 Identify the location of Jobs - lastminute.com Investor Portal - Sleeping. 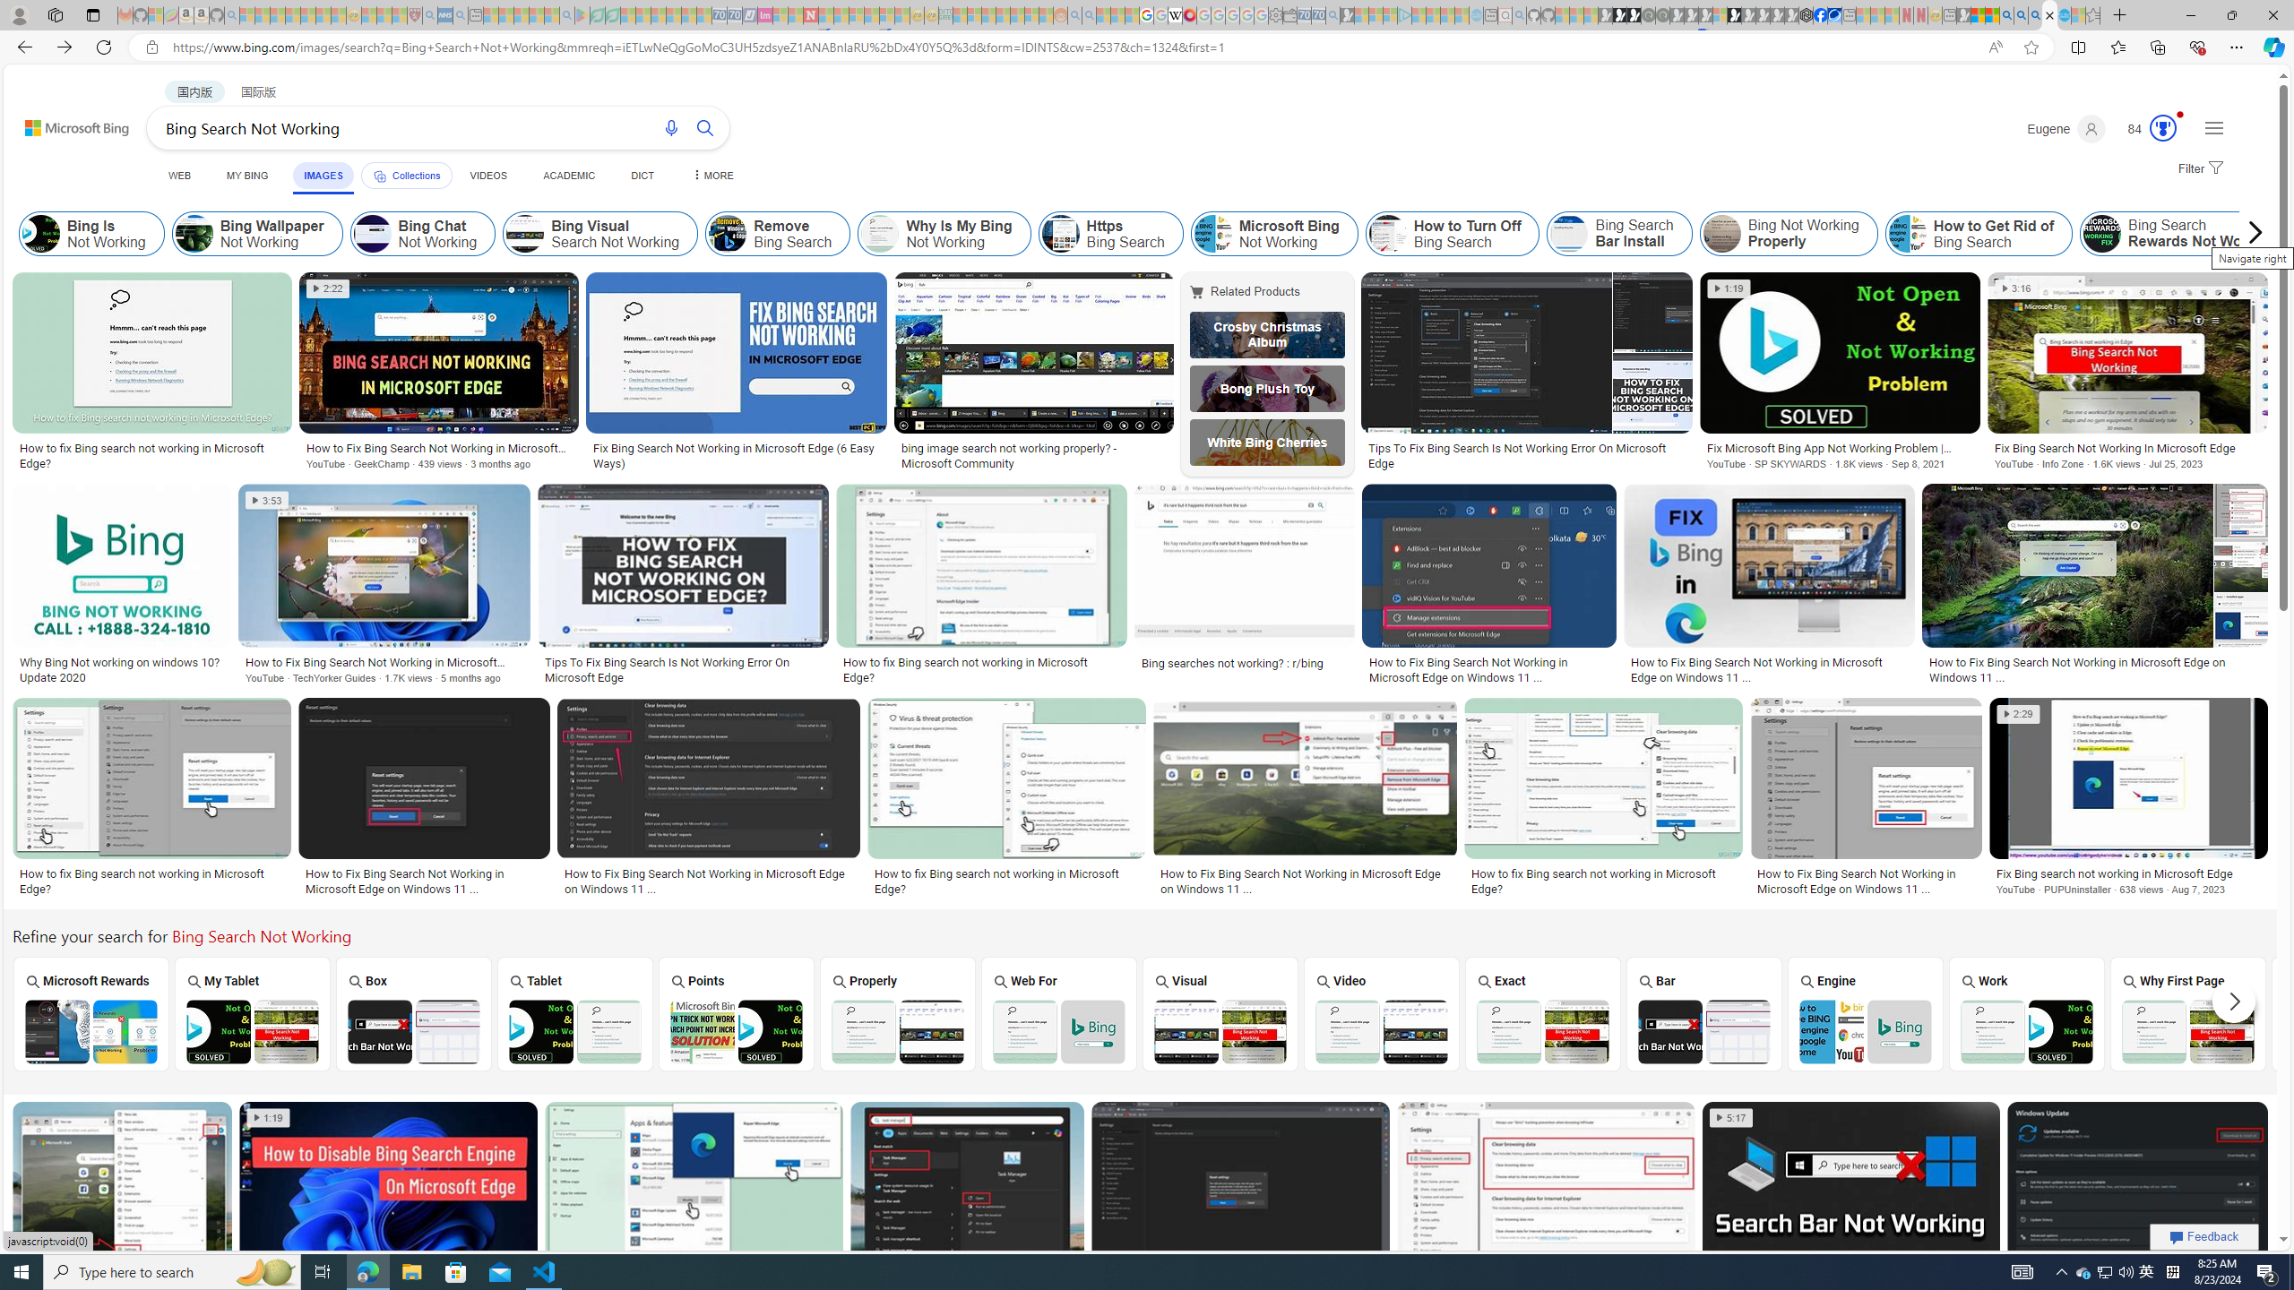
(765, 15).